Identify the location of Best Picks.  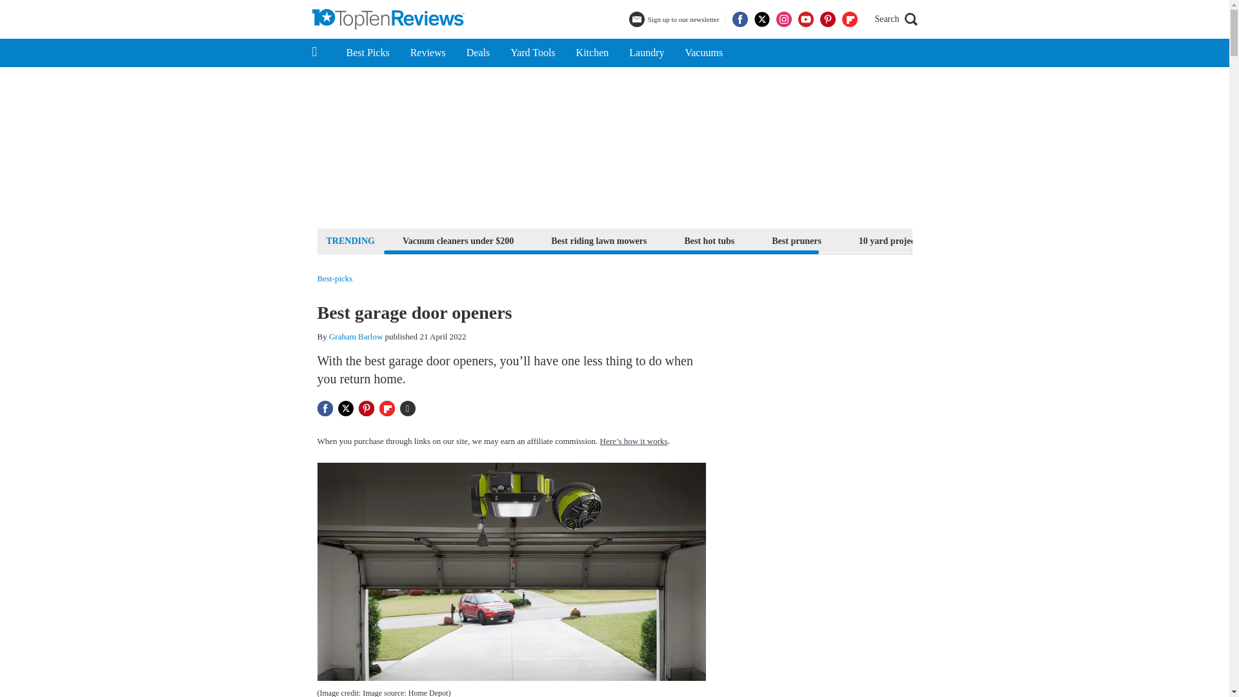
(367, 53).